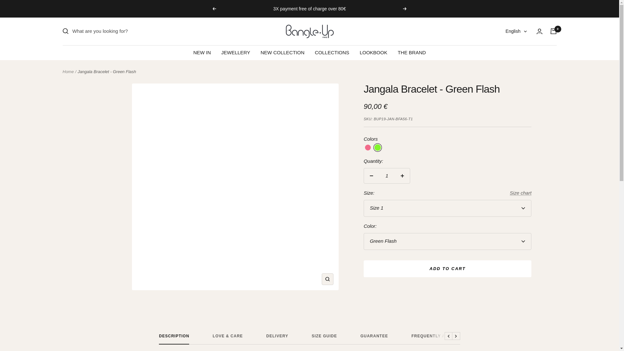 This screenshot has height=351, width=624. What do you see at coordinates (202, 52) in the screenshot?
I see `NEW IN` at bounding box center [202, 52].